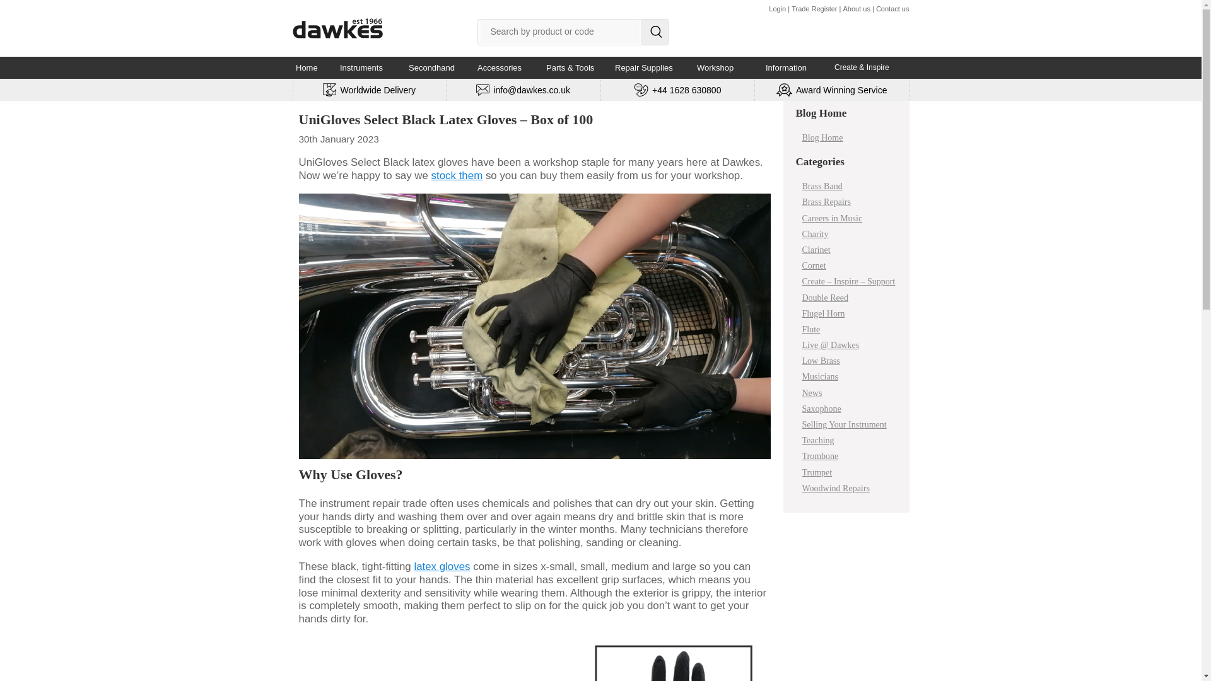 The image size is (1211, 681). I want to click on Login, so click(777, 9).